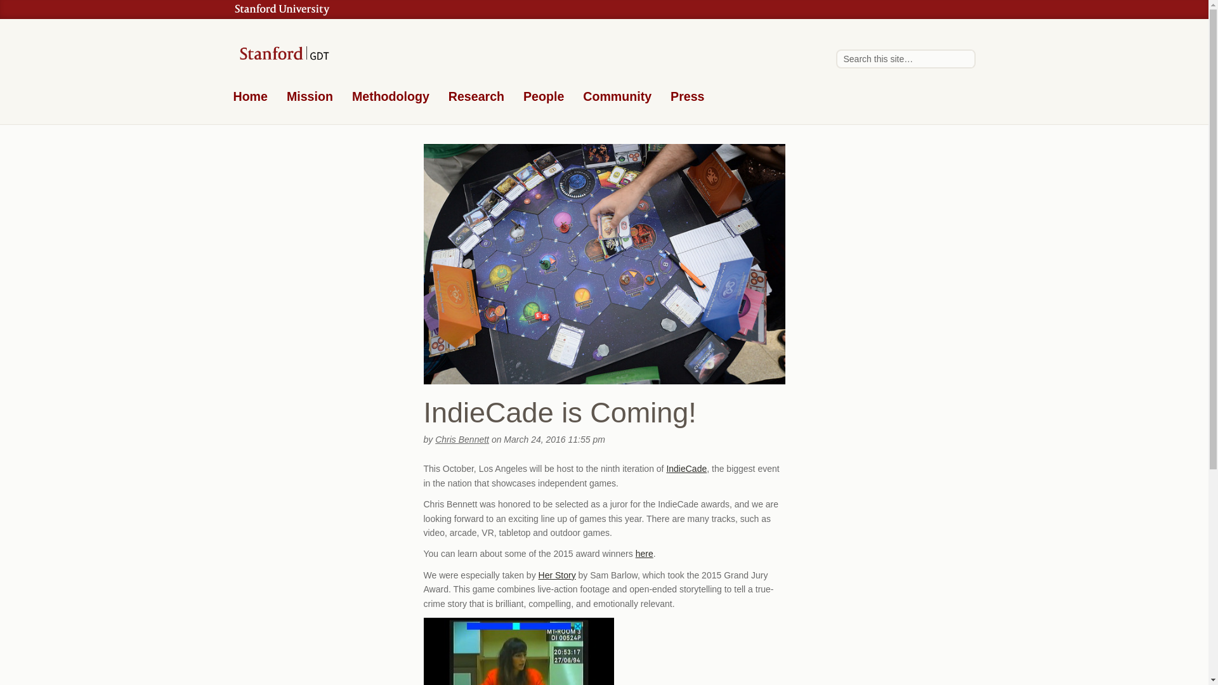  What do you see at coordinates (543, 99) in the screenshot?
I see `People` at bounding box center [543, 99].